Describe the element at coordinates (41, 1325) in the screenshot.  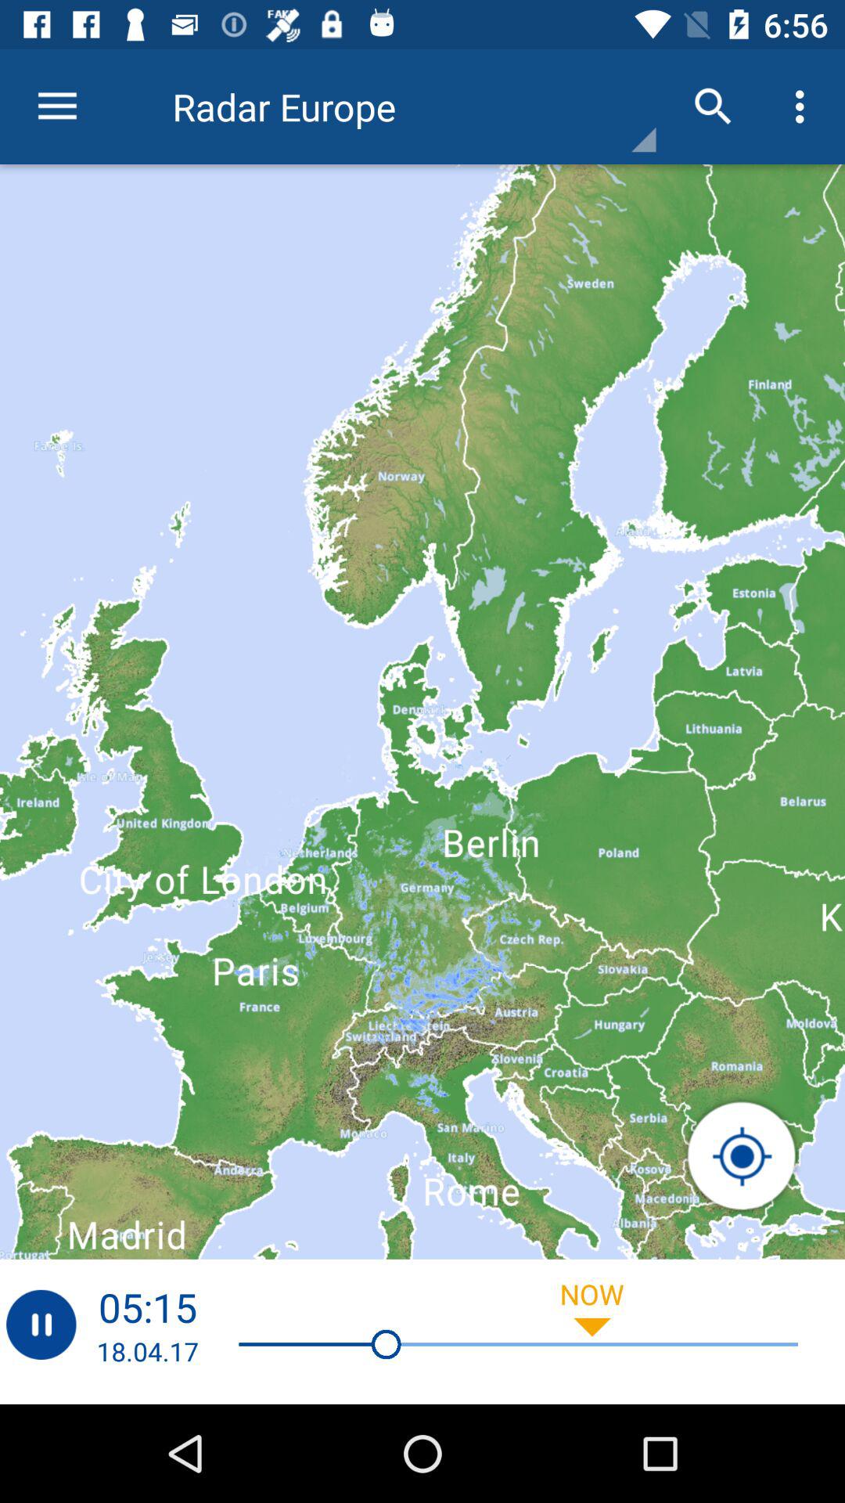
I see `go to pass botten` at that location.